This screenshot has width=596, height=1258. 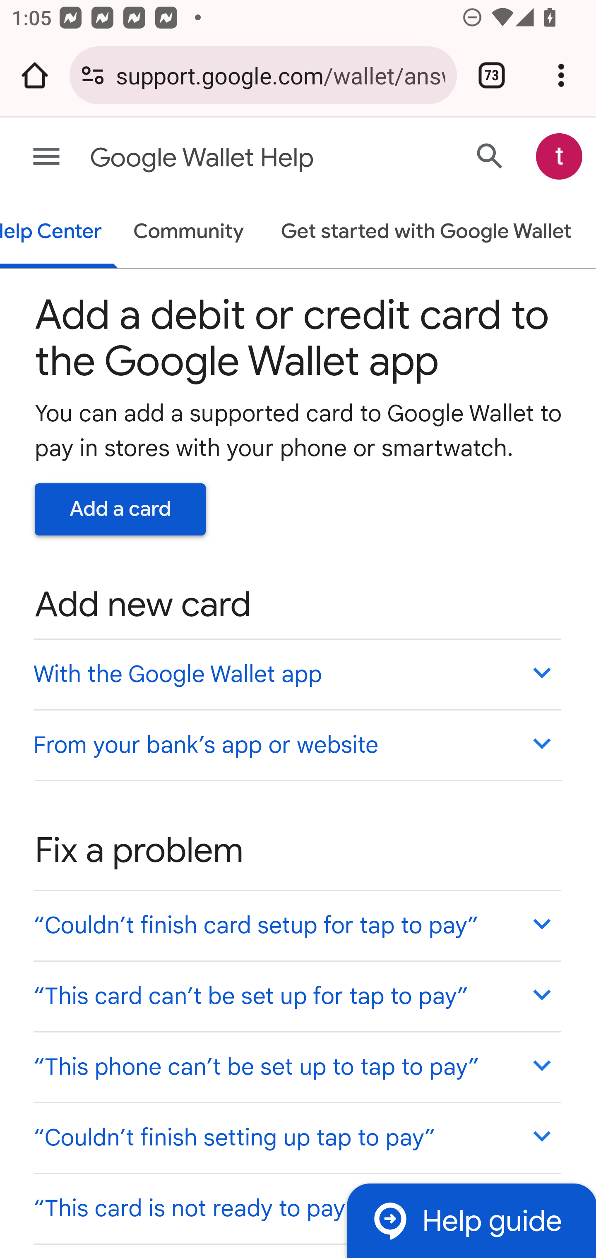 I want to click on With the Google Wallet app, so click(x=296, y=674).